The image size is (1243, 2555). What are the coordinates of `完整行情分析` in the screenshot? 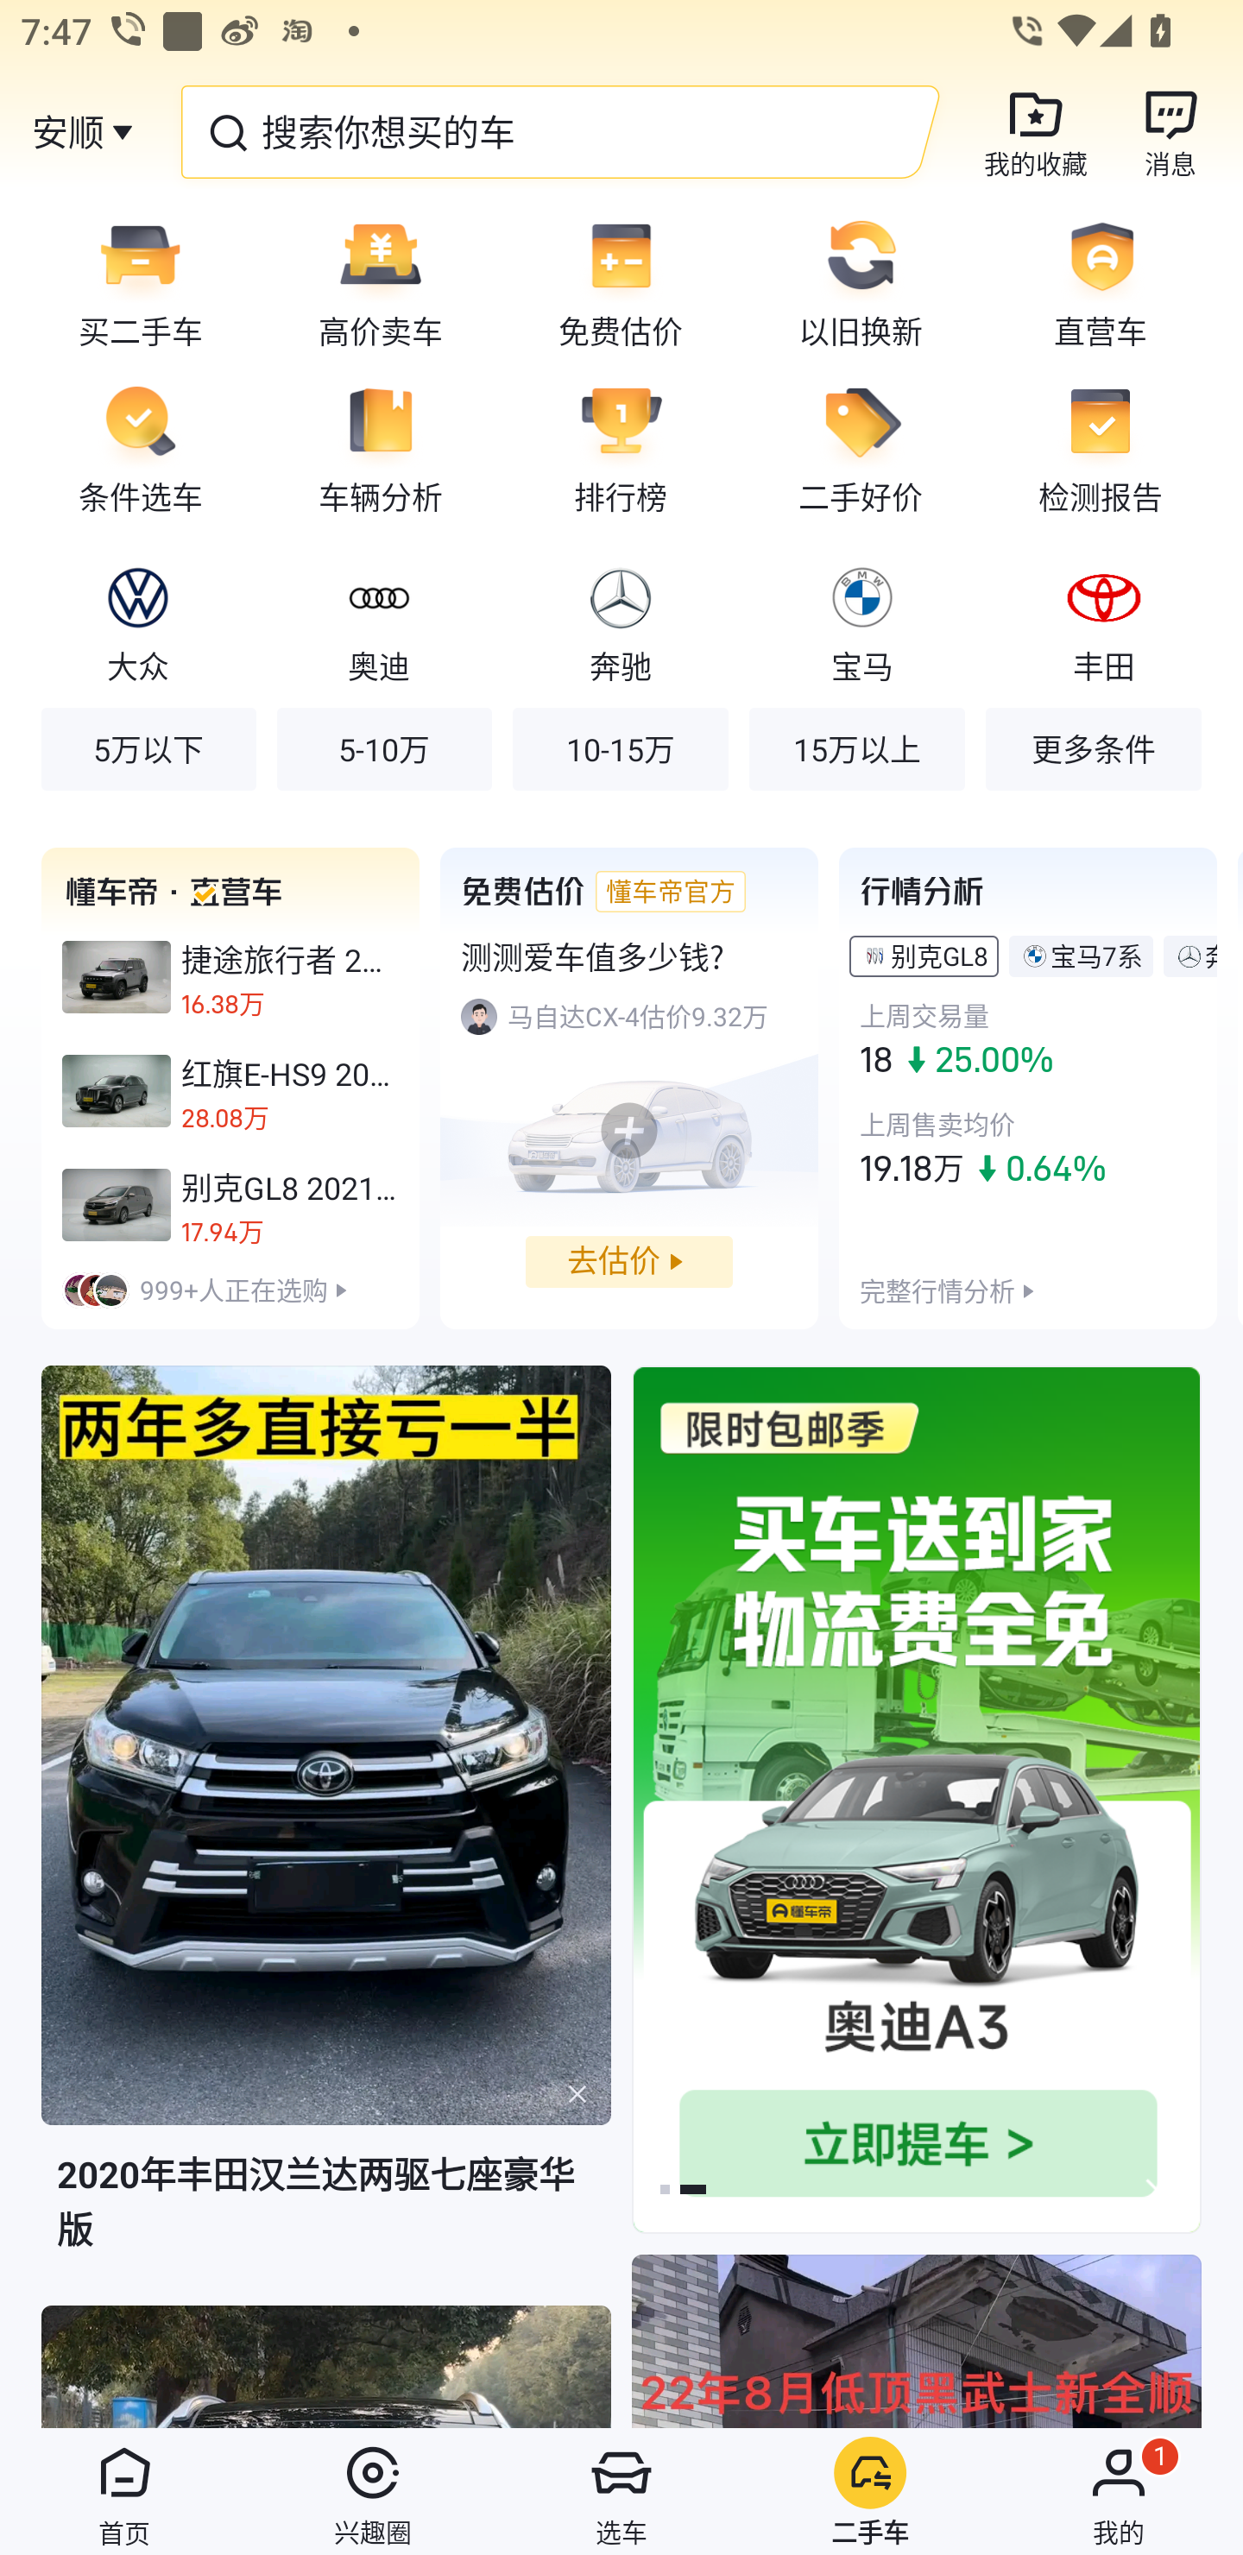 It's located at (937, 1290).